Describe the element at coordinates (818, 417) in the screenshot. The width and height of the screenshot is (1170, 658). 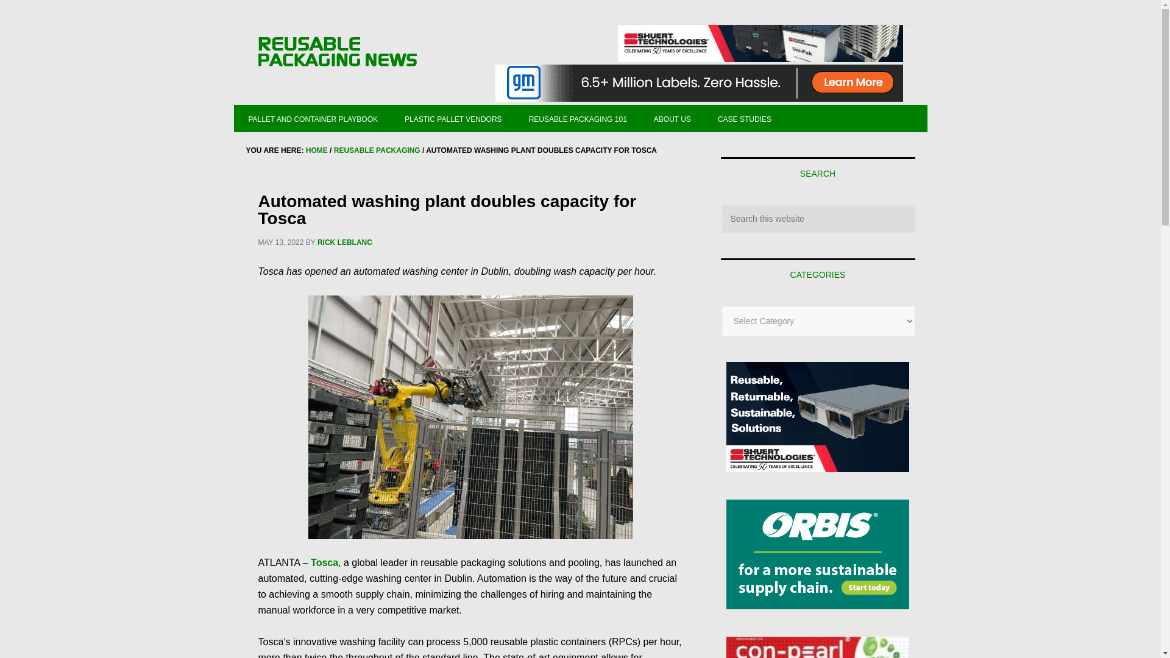
I see `Shuert` at that location.